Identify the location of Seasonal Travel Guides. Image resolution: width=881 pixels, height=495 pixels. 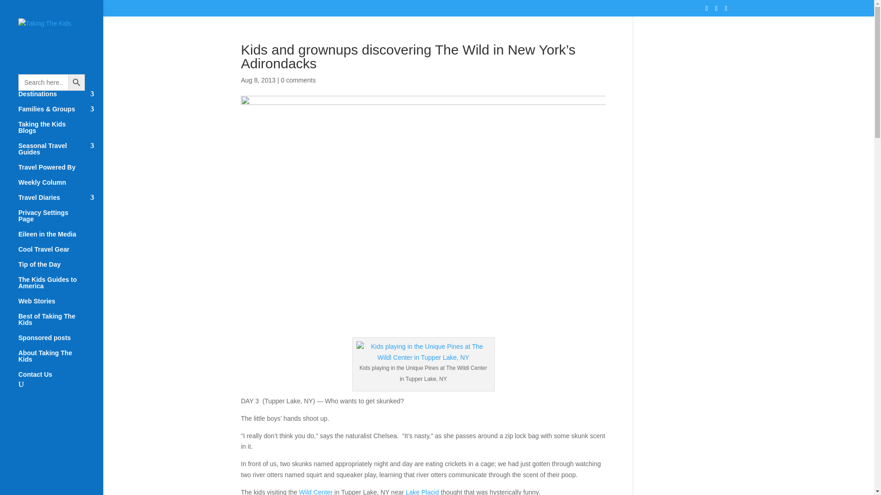
(61, 153).